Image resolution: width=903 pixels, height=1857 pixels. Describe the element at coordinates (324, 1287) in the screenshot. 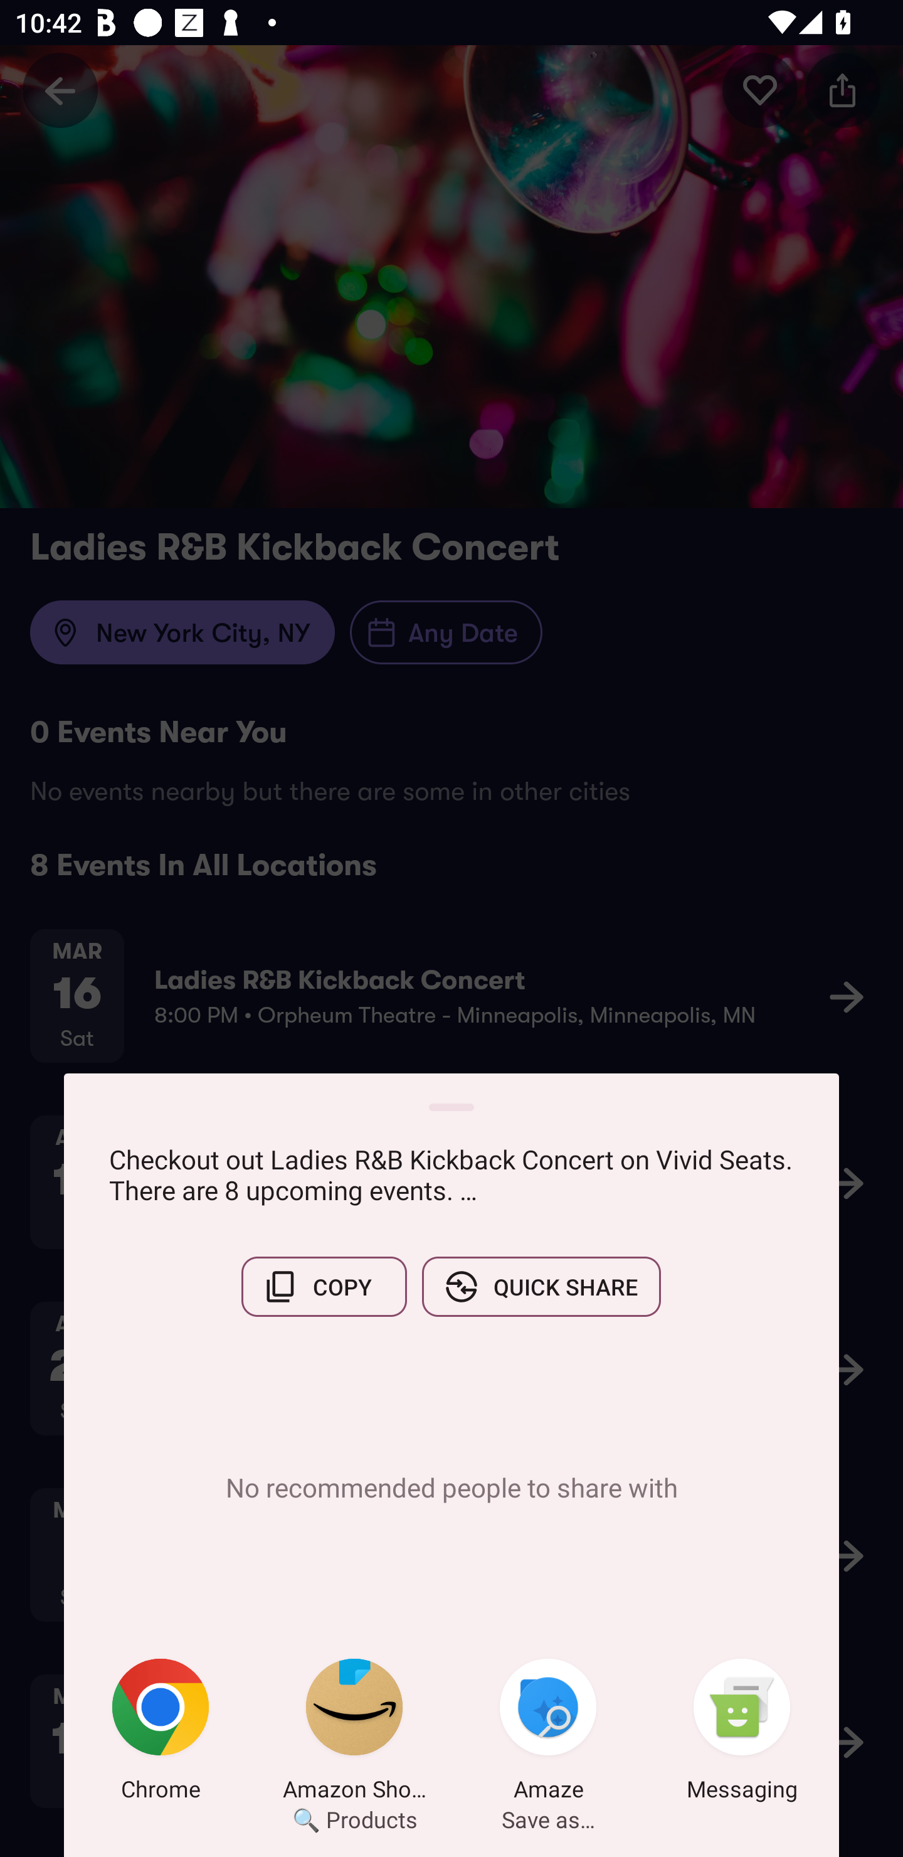

I see `COPY` at that location.